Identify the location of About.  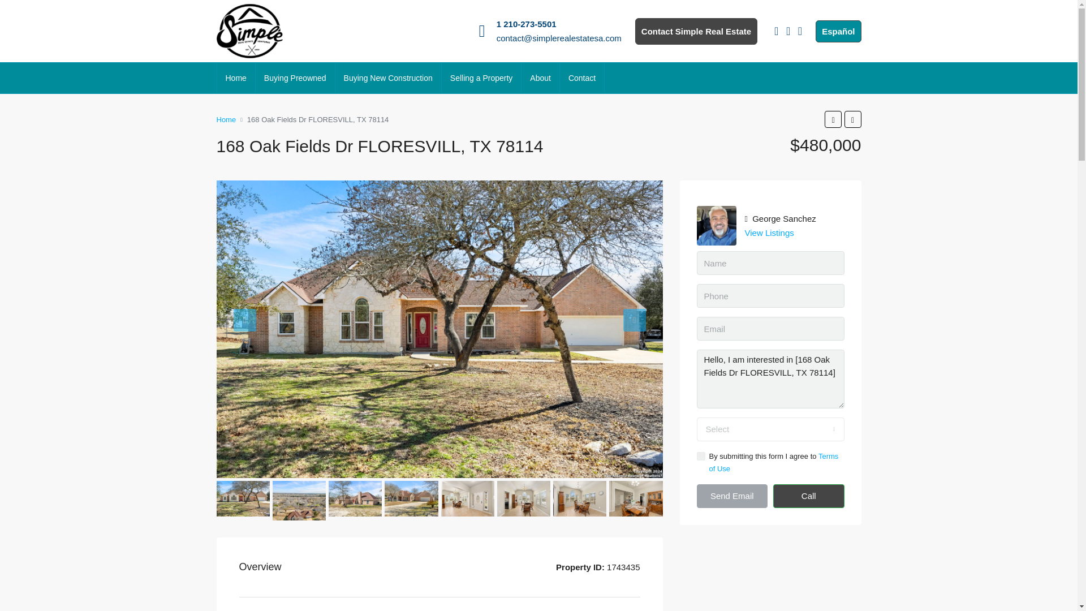
(540, 78).